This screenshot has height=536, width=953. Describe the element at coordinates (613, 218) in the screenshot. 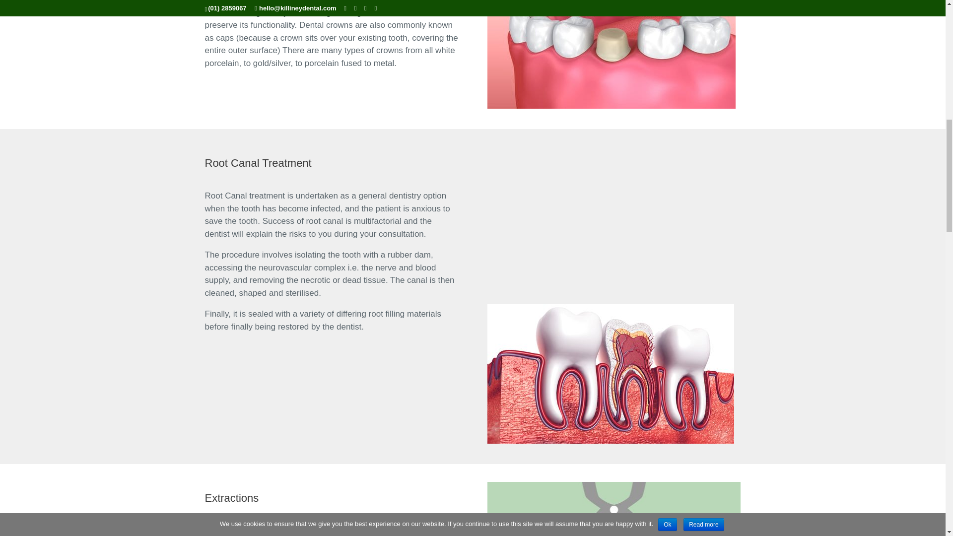

I see `Root Canal` at that location.